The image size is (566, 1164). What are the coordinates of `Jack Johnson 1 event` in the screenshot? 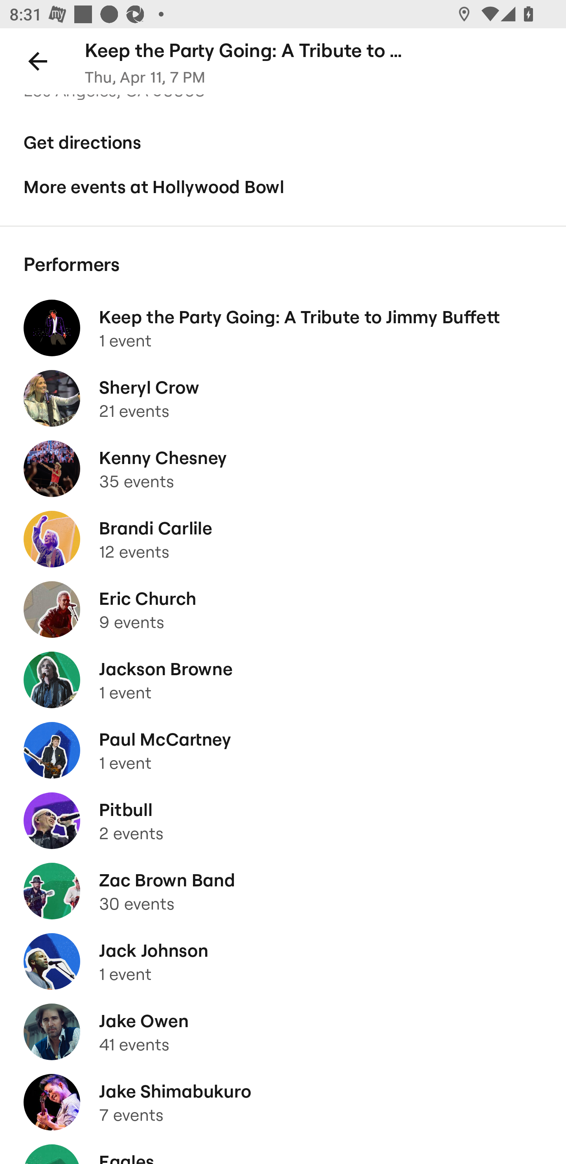 It's located at (283, 961).